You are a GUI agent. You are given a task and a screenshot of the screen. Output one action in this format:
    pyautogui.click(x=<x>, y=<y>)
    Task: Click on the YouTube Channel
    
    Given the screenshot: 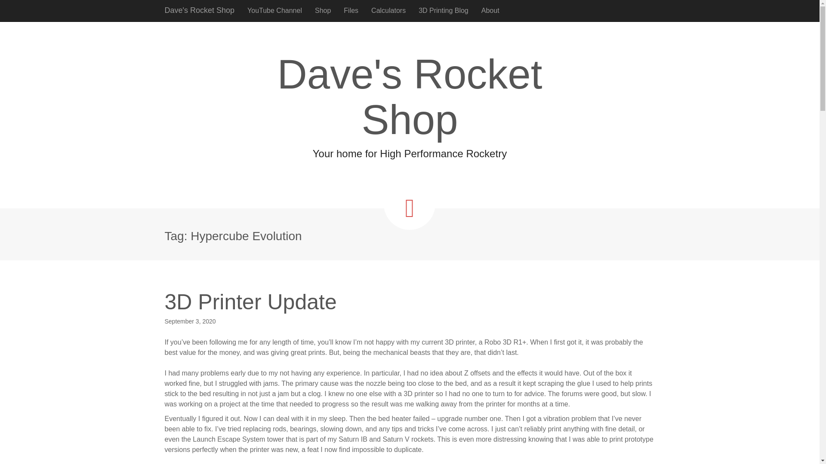 What is the action you would take?
    pyautogui.click(x=274, y=10)
    